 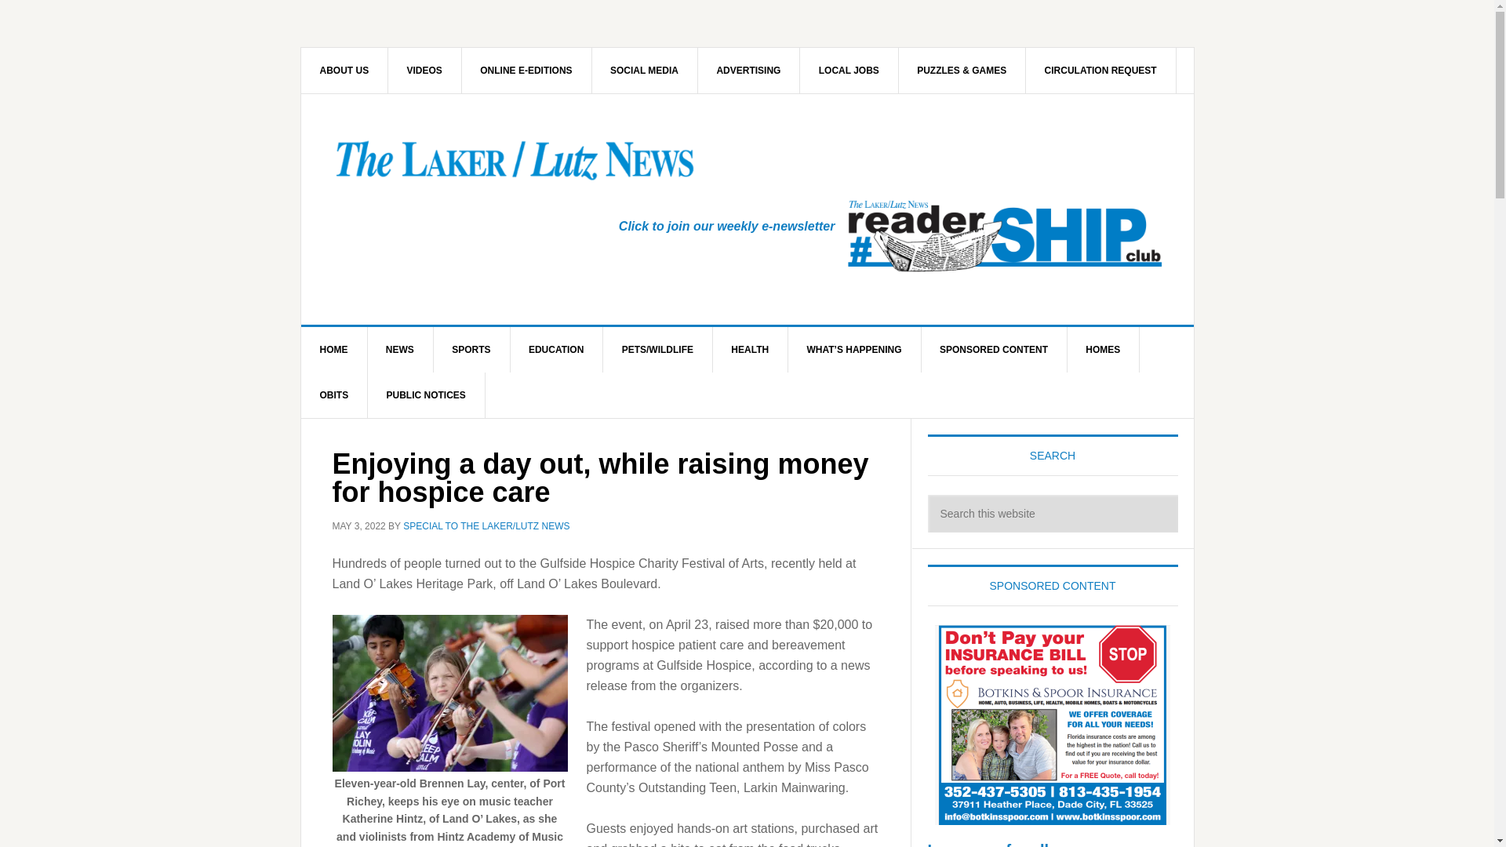 I want to click on NEWS, so click(x=400, y=350).